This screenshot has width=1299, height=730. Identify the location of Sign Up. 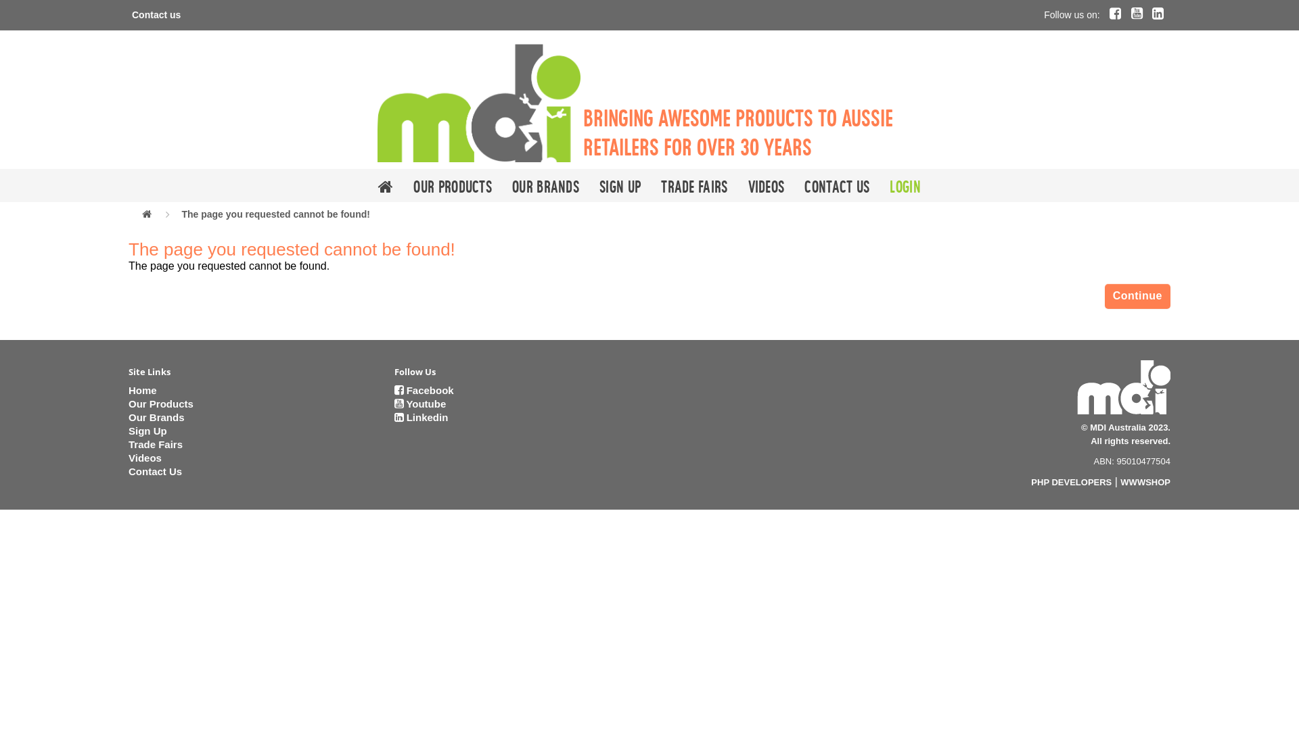
(620, 185).